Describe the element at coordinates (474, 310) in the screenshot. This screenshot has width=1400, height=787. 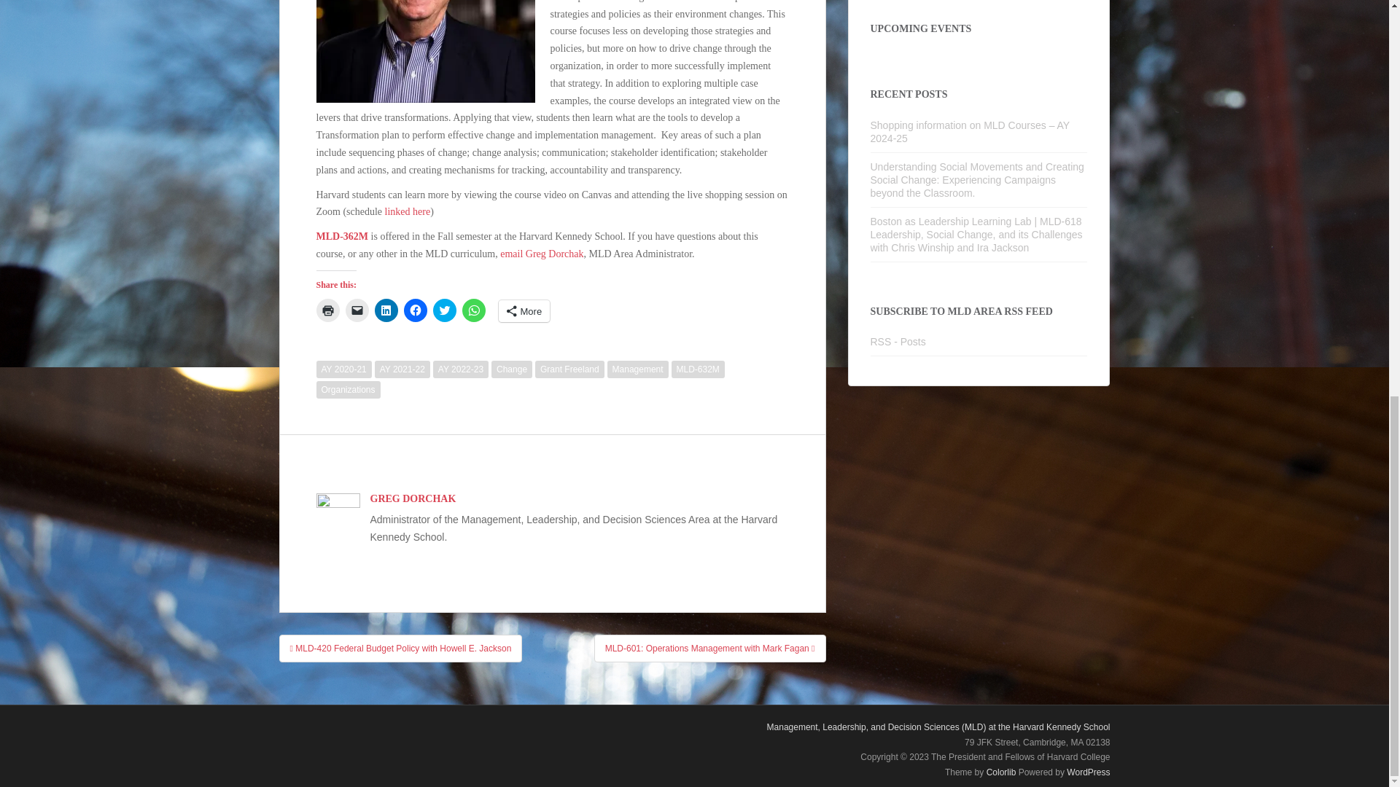
I see `Click to share on WhatsApp` at that location.